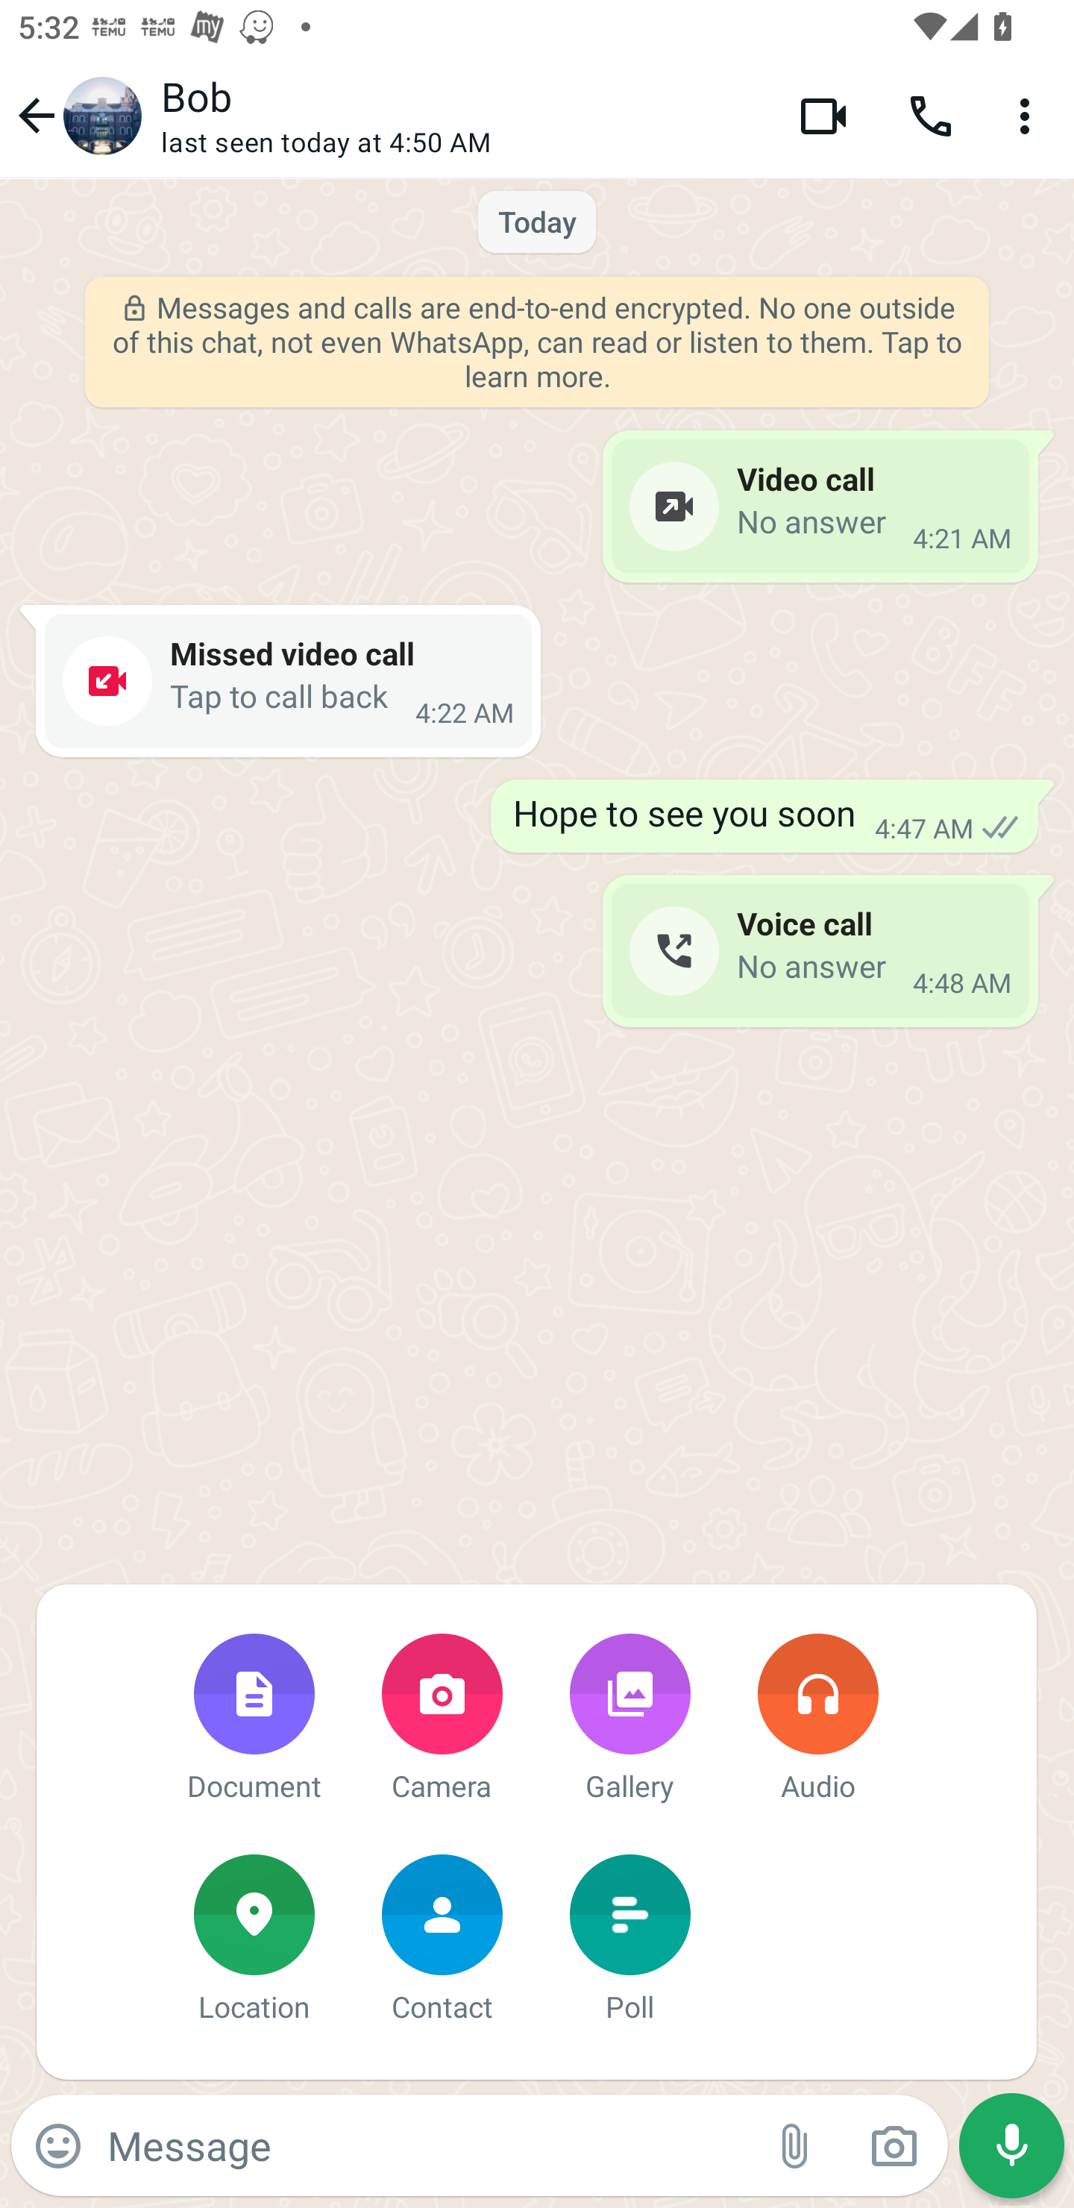 This screenshot has height=2208, width=1074. What do you see at coordinates (254, 1720) in the screenshot?
I see `Document` at bounding box center [254, 1720].